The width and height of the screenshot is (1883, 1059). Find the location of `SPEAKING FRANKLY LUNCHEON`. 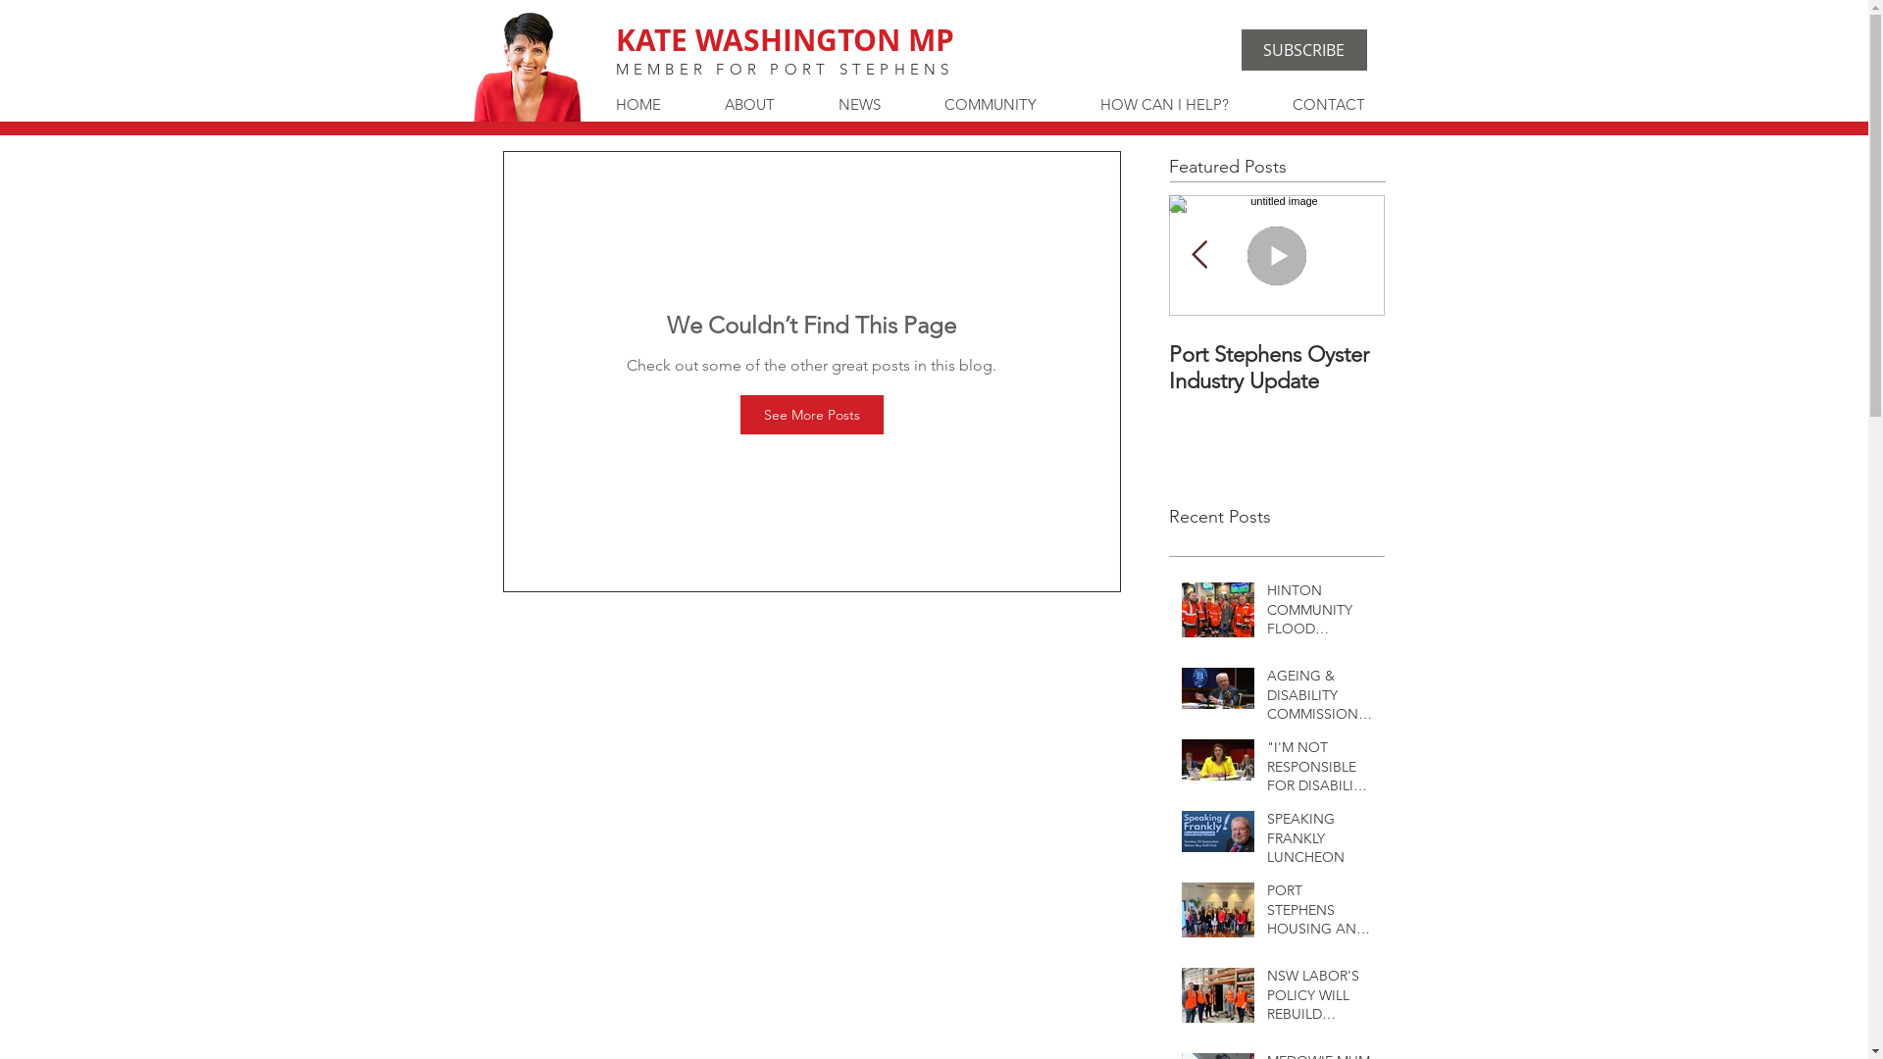

SPEAKING FRANKLY LUNCHEON is located at coordinates (1320, 843).